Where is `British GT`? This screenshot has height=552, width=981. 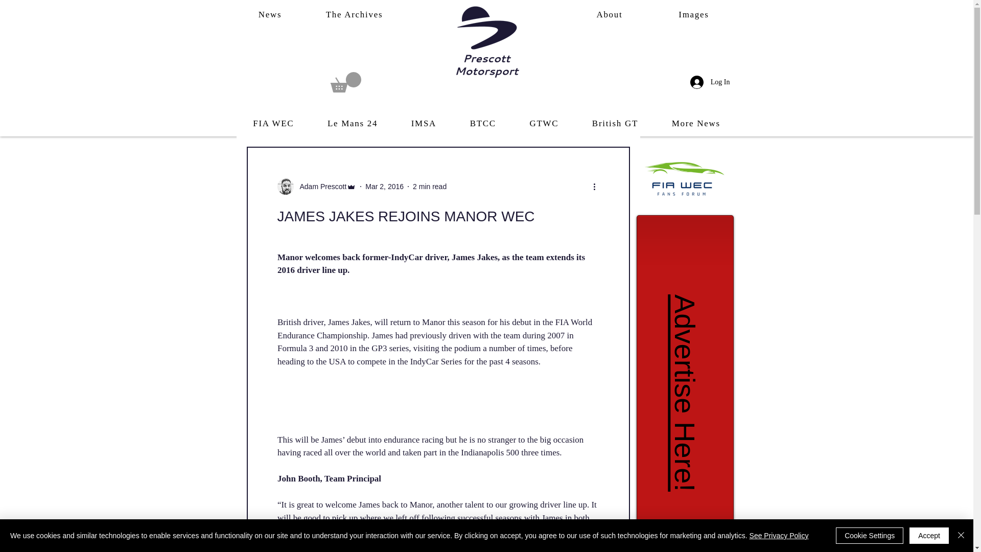
British GT is located at coordinates (615, 124).